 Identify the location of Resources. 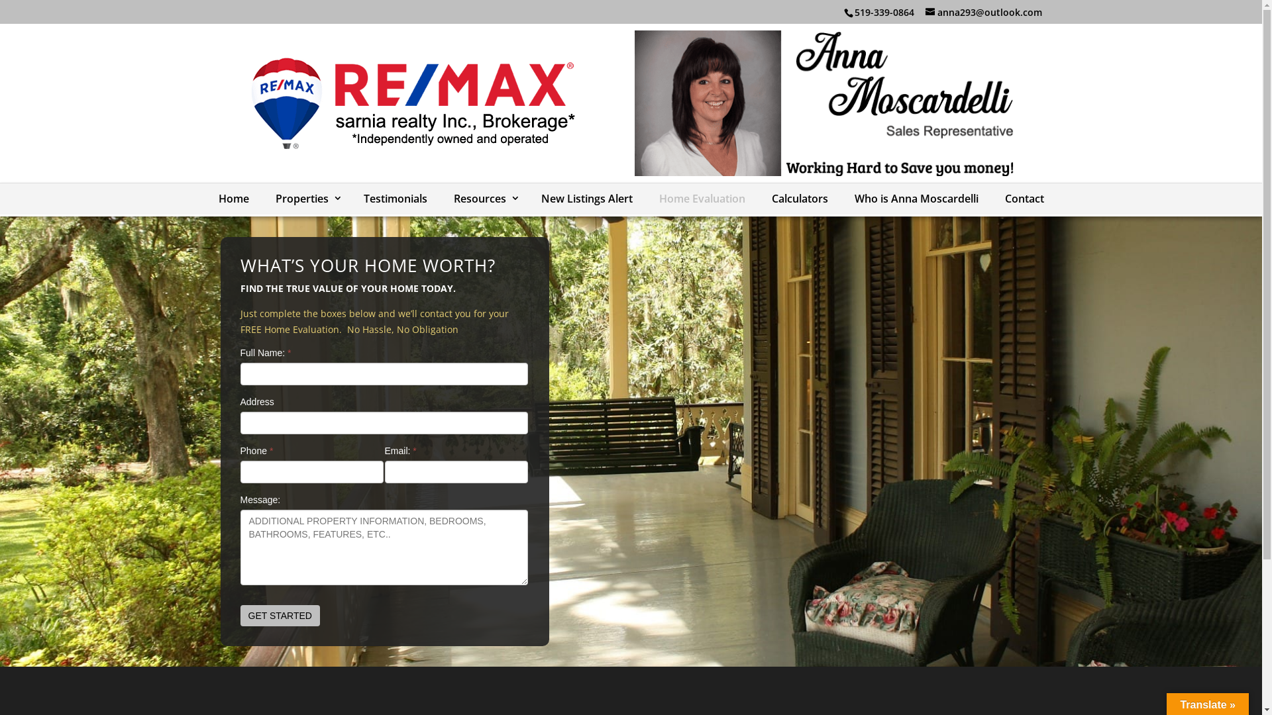
(484, 199).